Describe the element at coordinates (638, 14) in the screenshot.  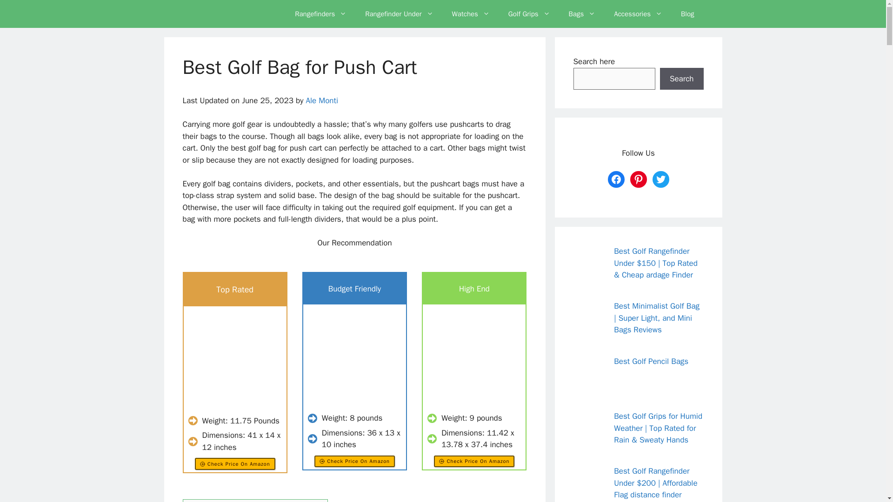
I see `Accessories` at that location.